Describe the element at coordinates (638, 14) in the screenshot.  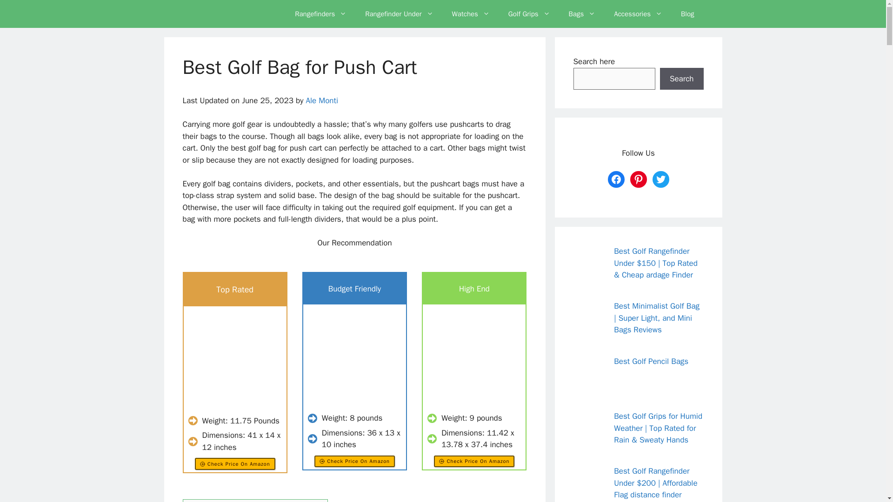
I see `Accessories` at that location.